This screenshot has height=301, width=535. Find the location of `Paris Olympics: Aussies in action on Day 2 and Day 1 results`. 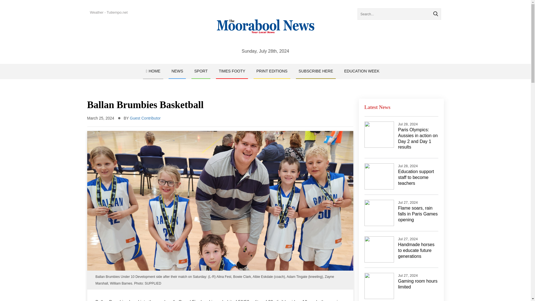

Paris Olympics: Aussies in action on Day 2 and Day 1 results is located at coordinates (418, 138).